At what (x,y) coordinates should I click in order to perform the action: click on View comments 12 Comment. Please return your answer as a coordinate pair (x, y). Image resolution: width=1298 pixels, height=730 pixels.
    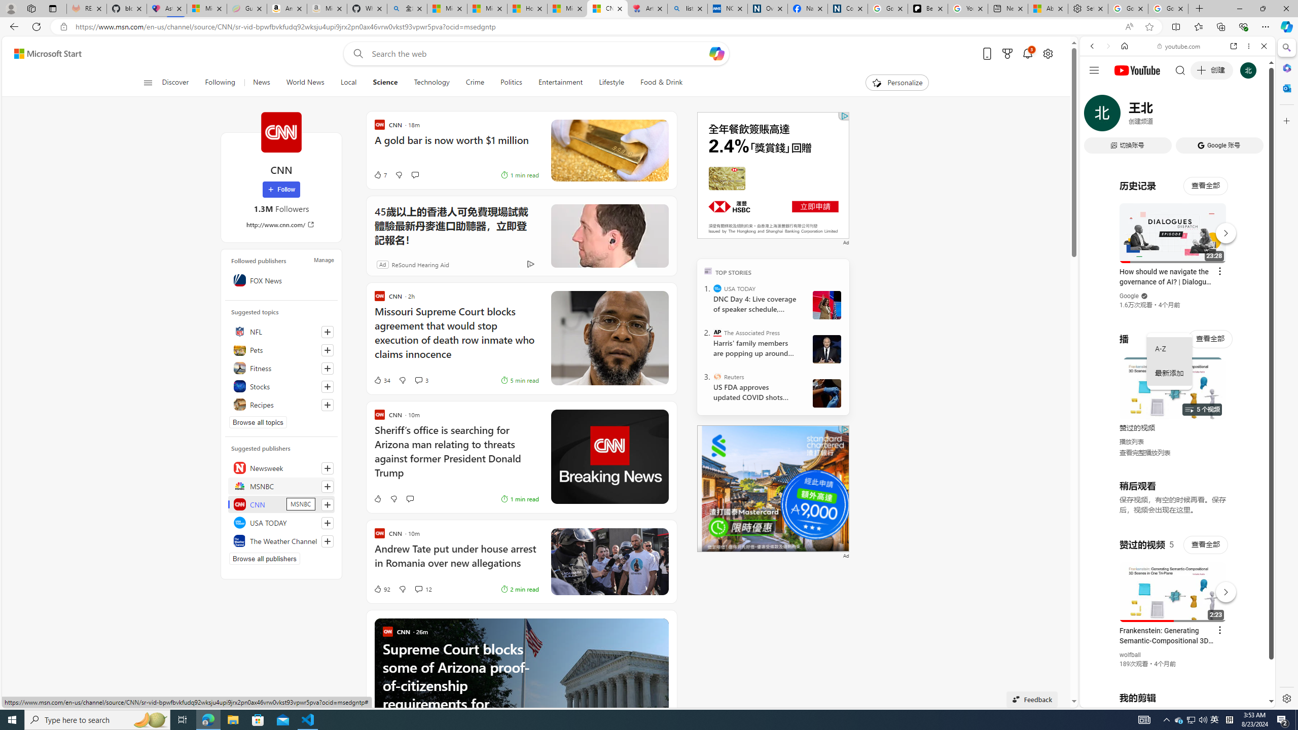
    Looking at the image, I should click on (418, 589).